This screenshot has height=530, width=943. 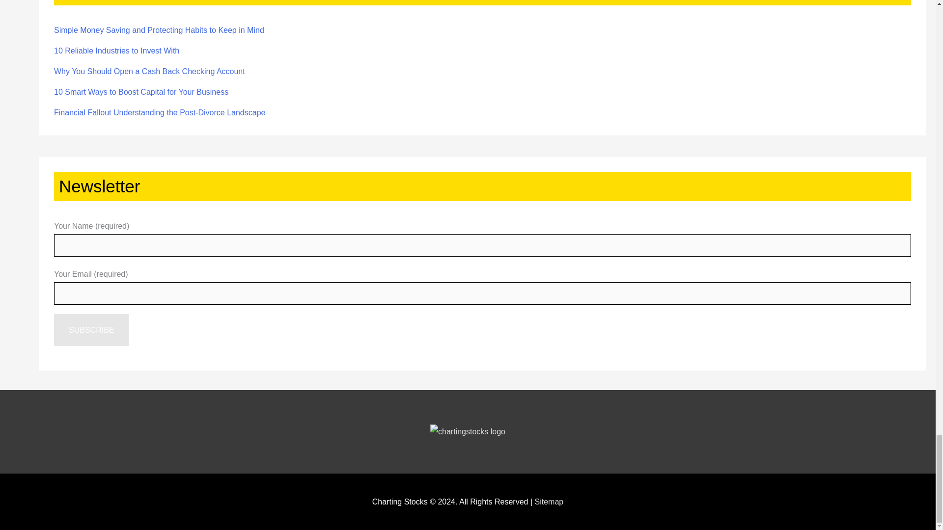 What do you see at coordinates (91, 330) in the screenshot?
I see `SUBSCRIBE` at bounding box center [91, 330].